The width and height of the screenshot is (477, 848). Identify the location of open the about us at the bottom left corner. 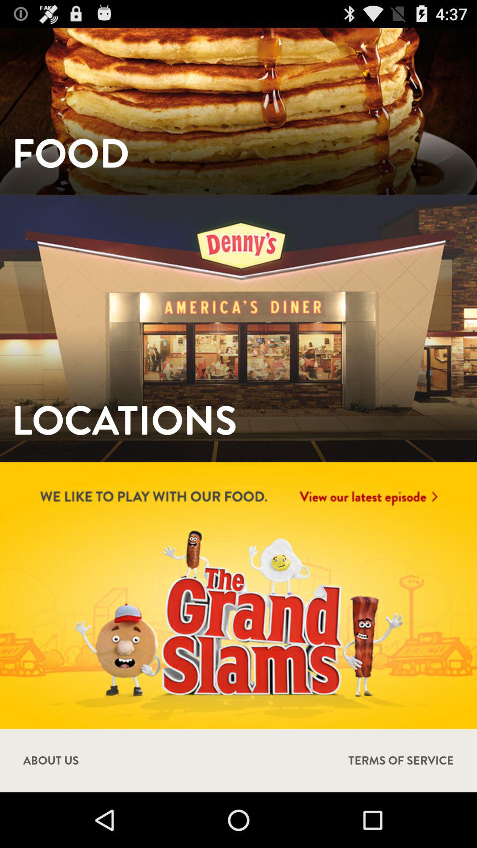
(51, 761).